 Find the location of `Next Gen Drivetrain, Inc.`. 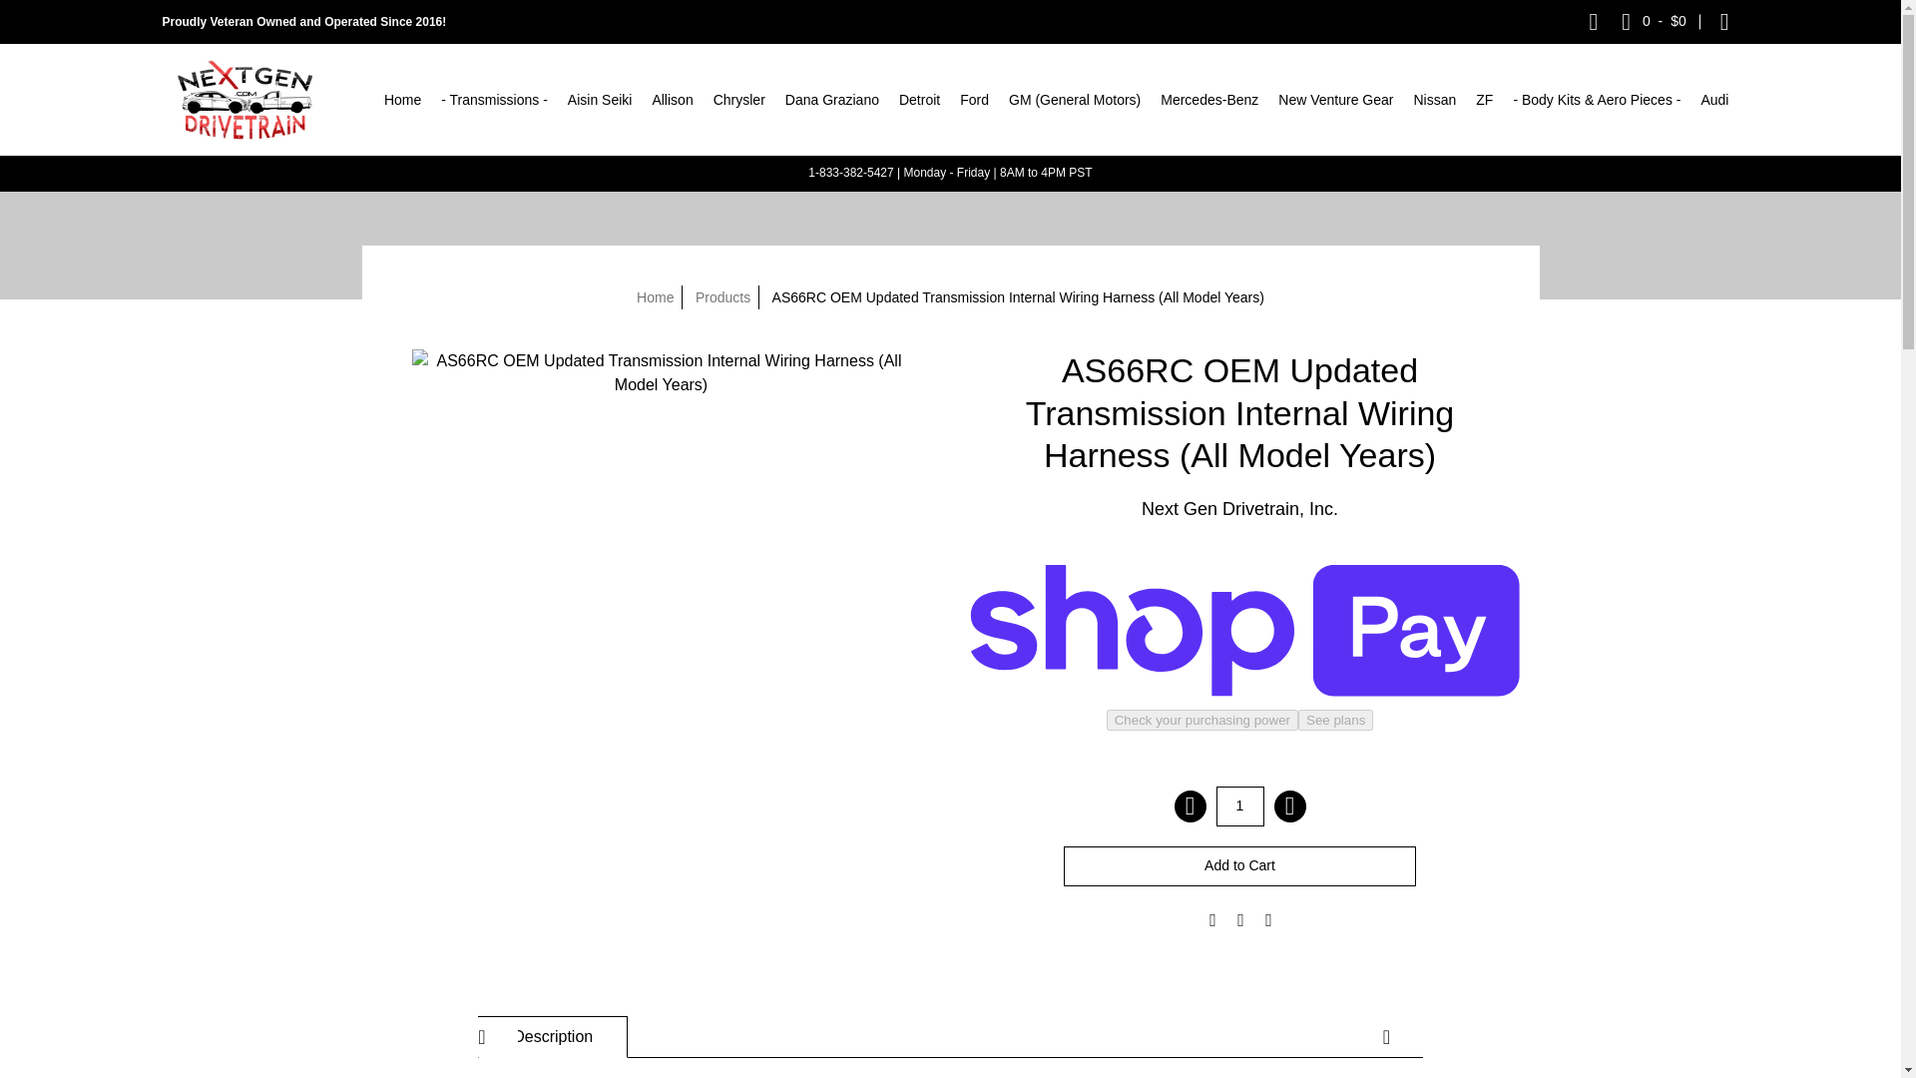

Next Gen Drivetrain, Inc. is located at coordinates (248, 100).